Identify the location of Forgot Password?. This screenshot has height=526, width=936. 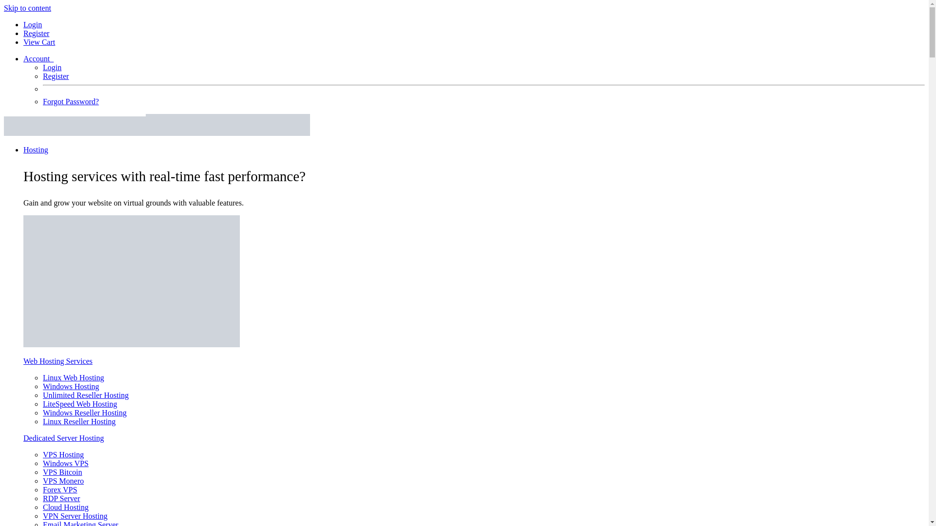
(71, 101).